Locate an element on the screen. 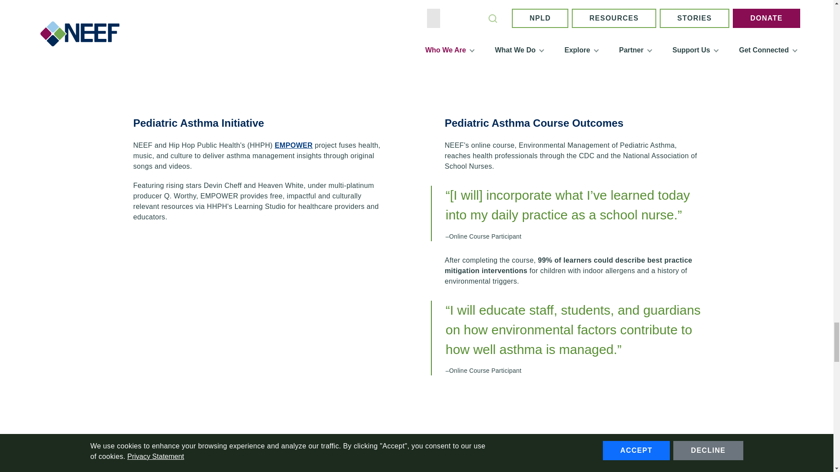  YouTube video player is located at coordinates (255, 300).